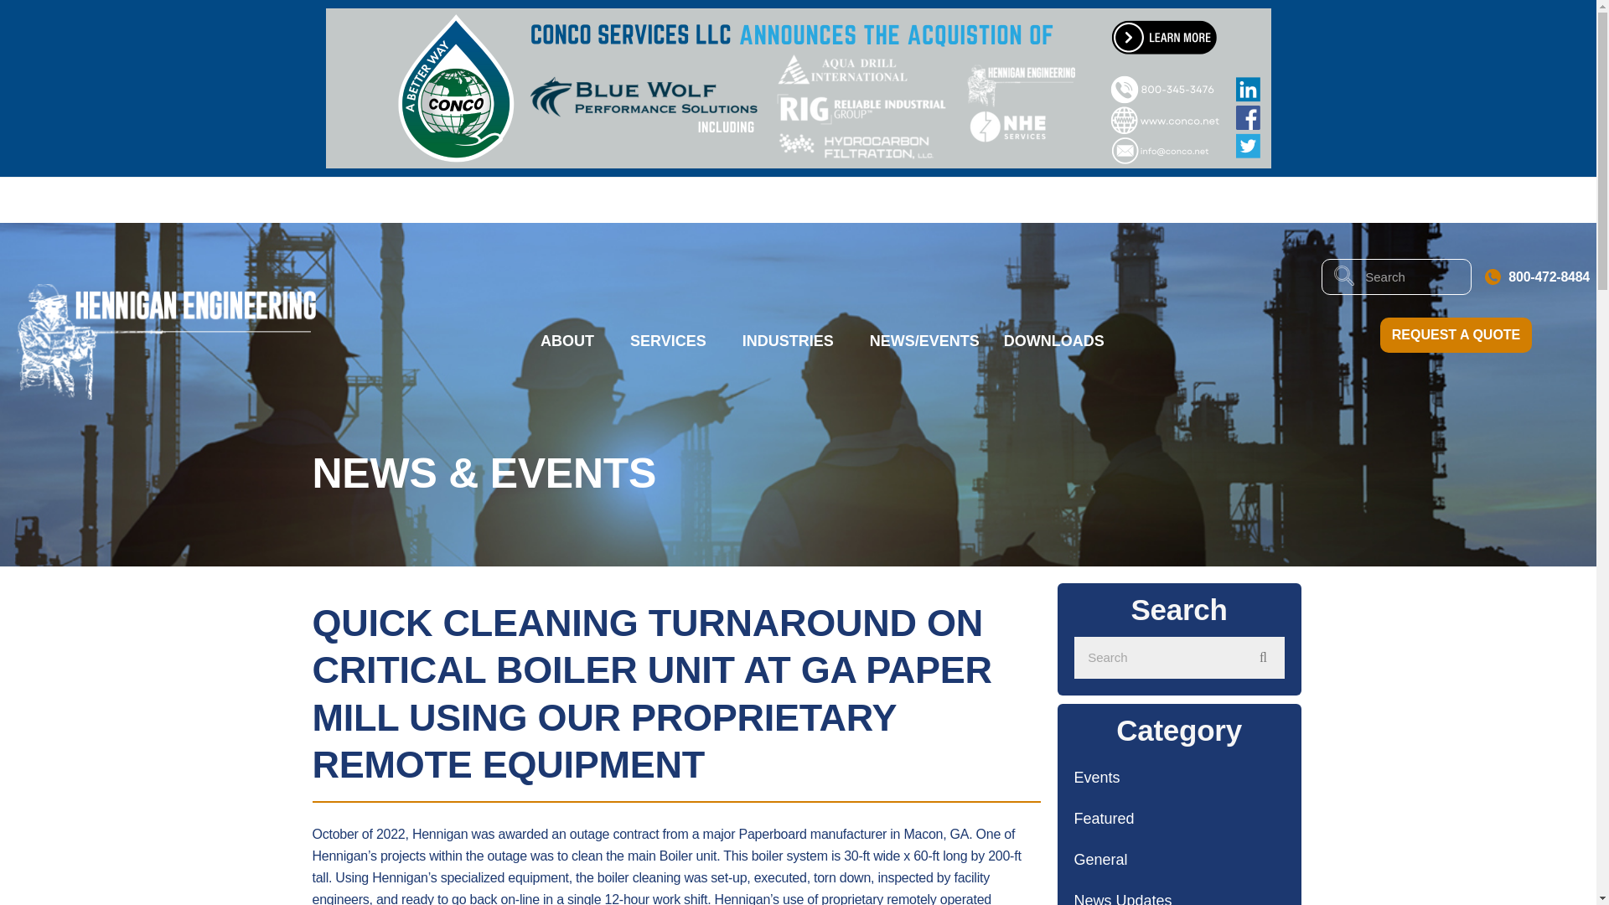 The image size is (1609, 905). What do you see at coordinates (1549, 277) in the screenshot?
I see `800-472-8484` at bounding box center [1549, 277].